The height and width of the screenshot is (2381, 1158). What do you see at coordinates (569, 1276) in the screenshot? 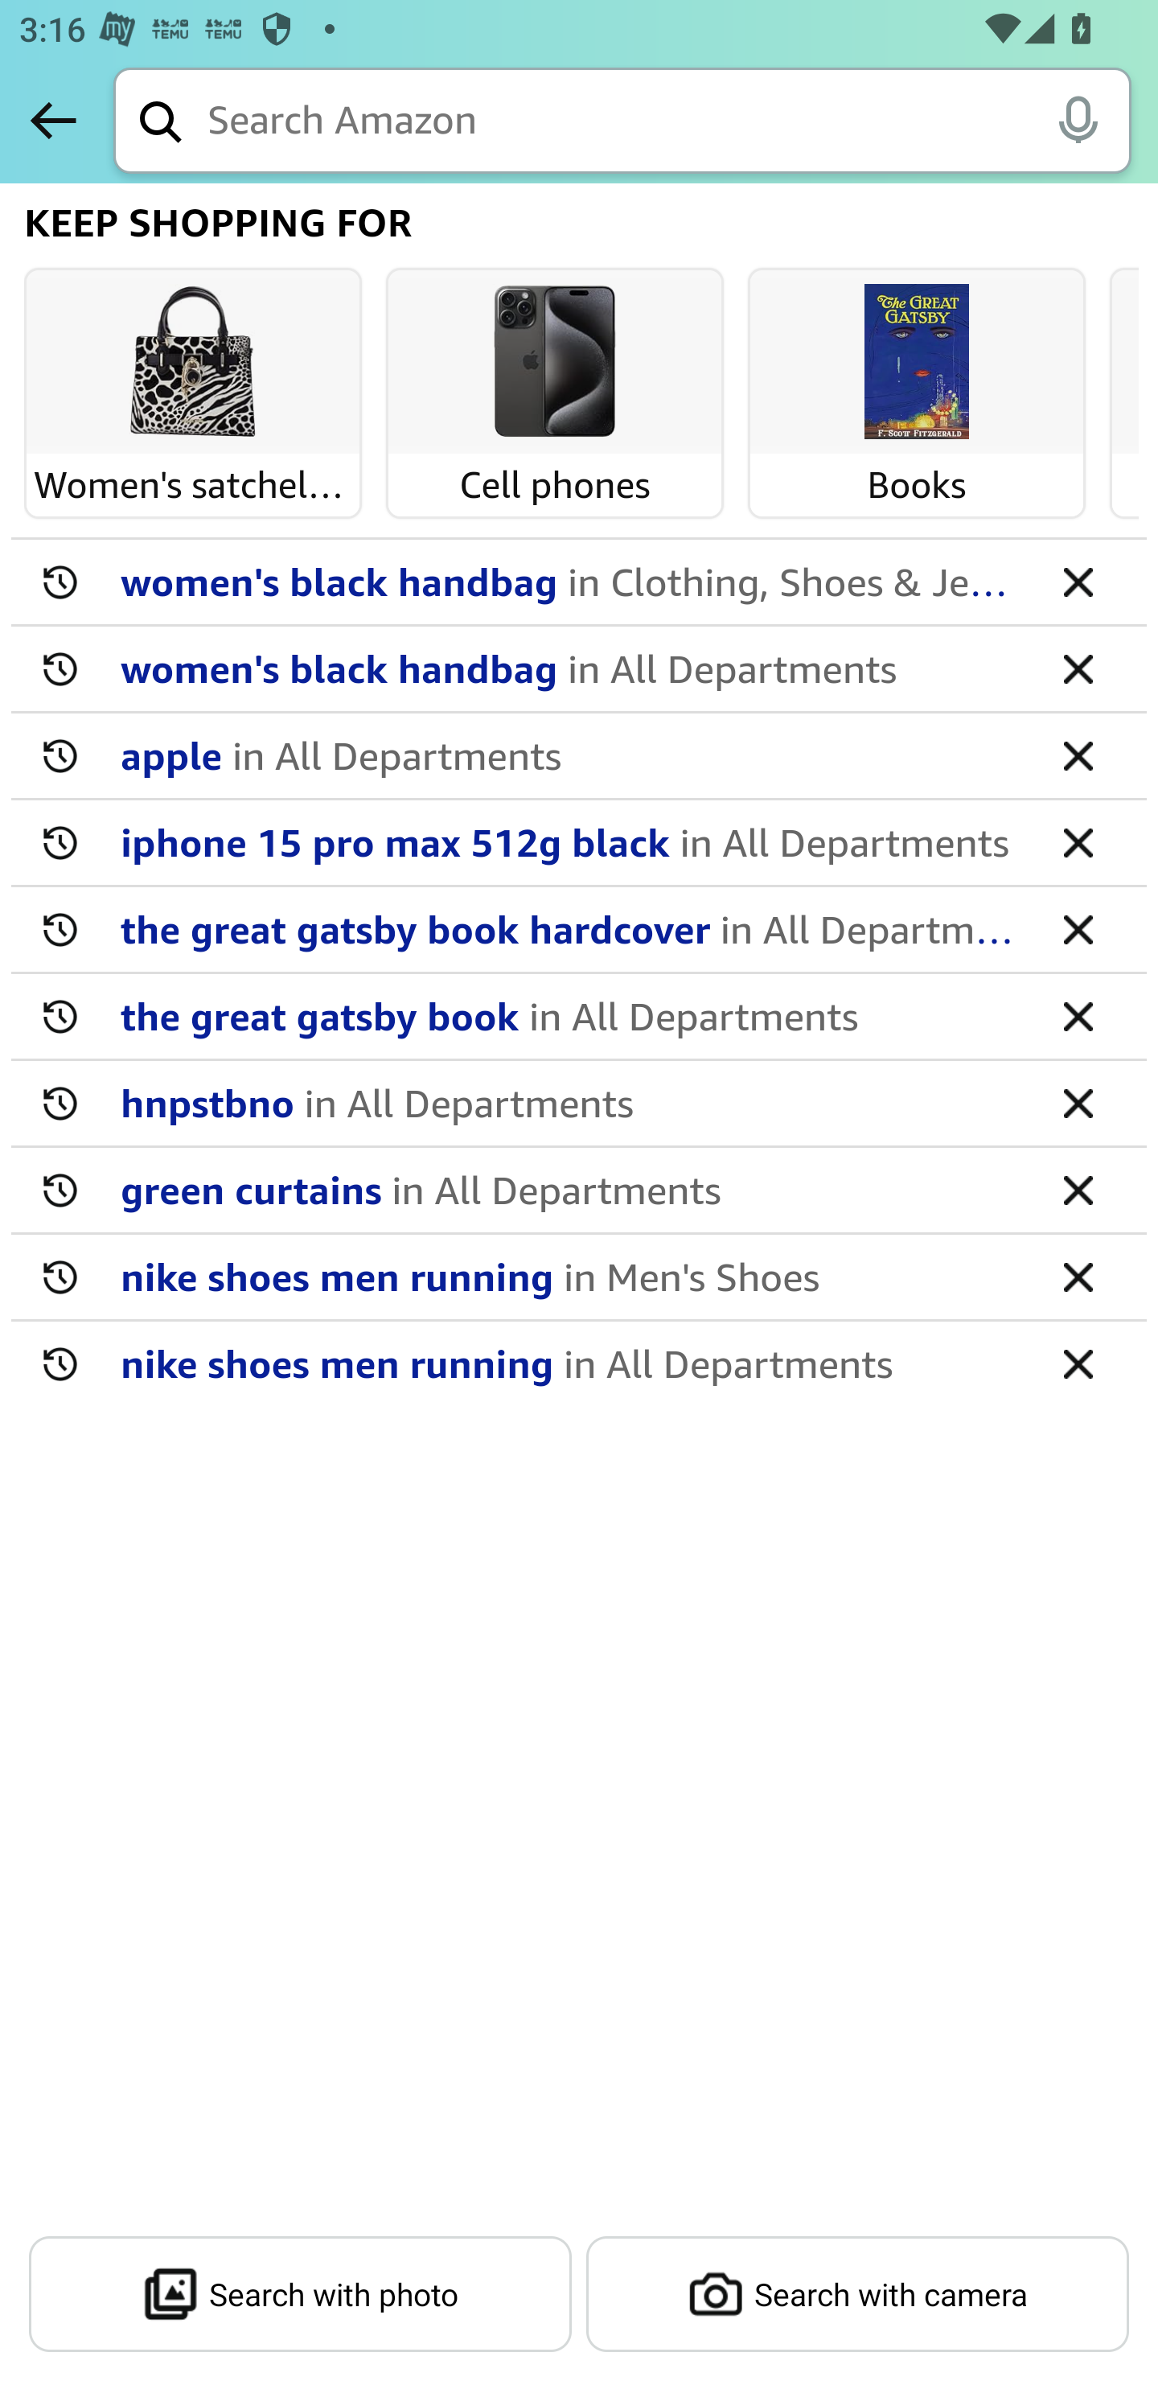
I see `nike shoes men running` at bounding box center [569, 1276].